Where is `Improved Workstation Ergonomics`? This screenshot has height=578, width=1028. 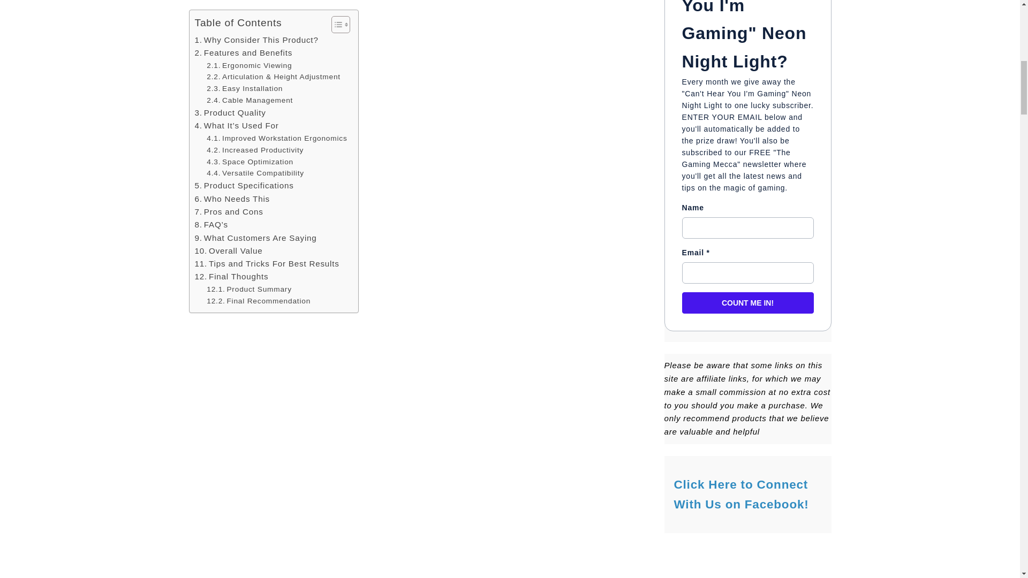 Improved Workstation Ergonomics is located at coordinates (276, 139).